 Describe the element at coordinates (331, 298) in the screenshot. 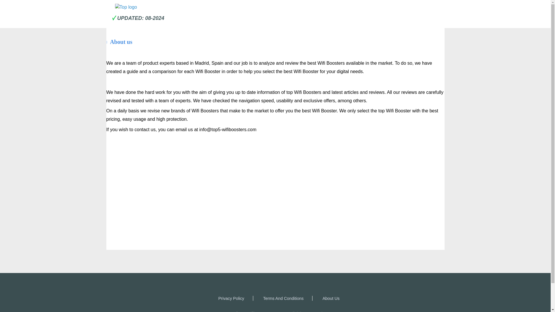

I see `About Us` at that location.